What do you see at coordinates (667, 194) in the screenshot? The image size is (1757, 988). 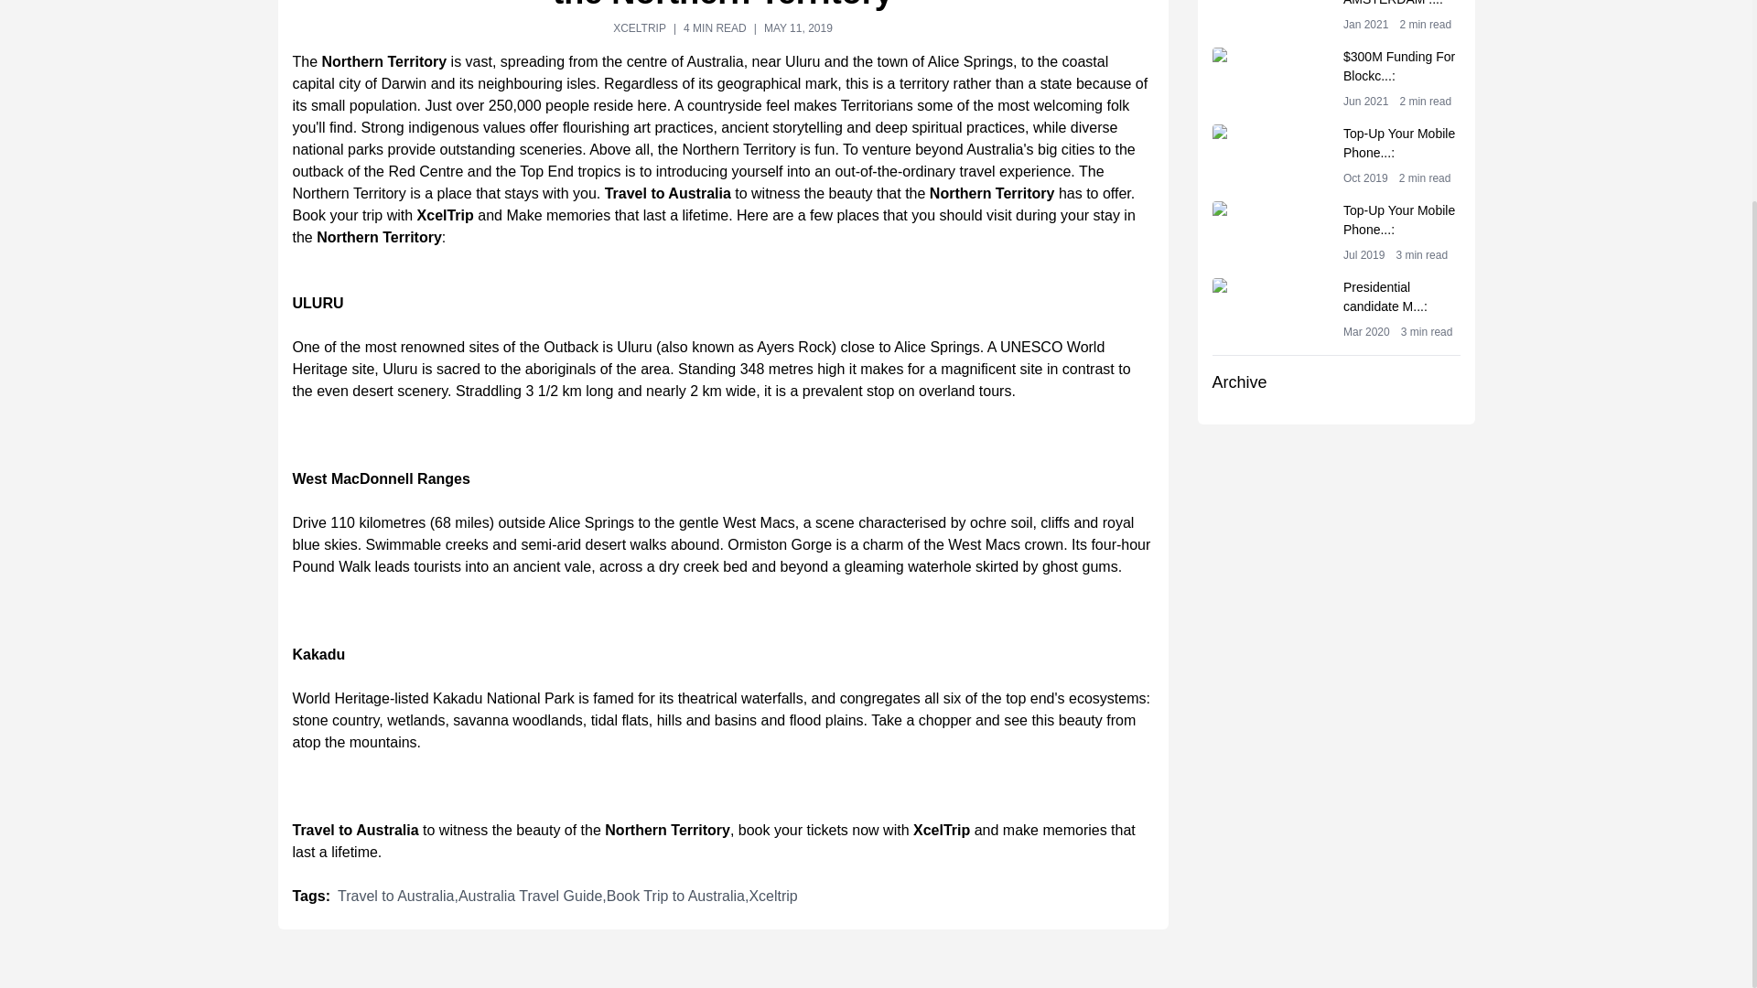 I see `Travel to Australia` at bounding box center [667, 194].